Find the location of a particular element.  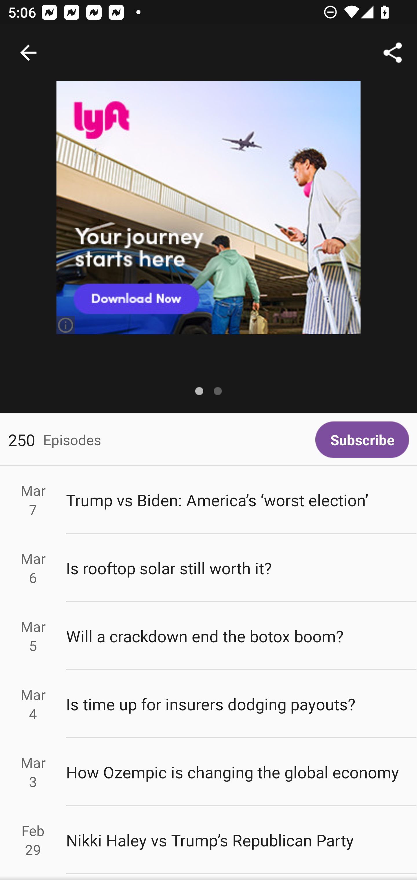

Mar 6 Is rooftop solar still worth it? is located at coordinates (209, 568).